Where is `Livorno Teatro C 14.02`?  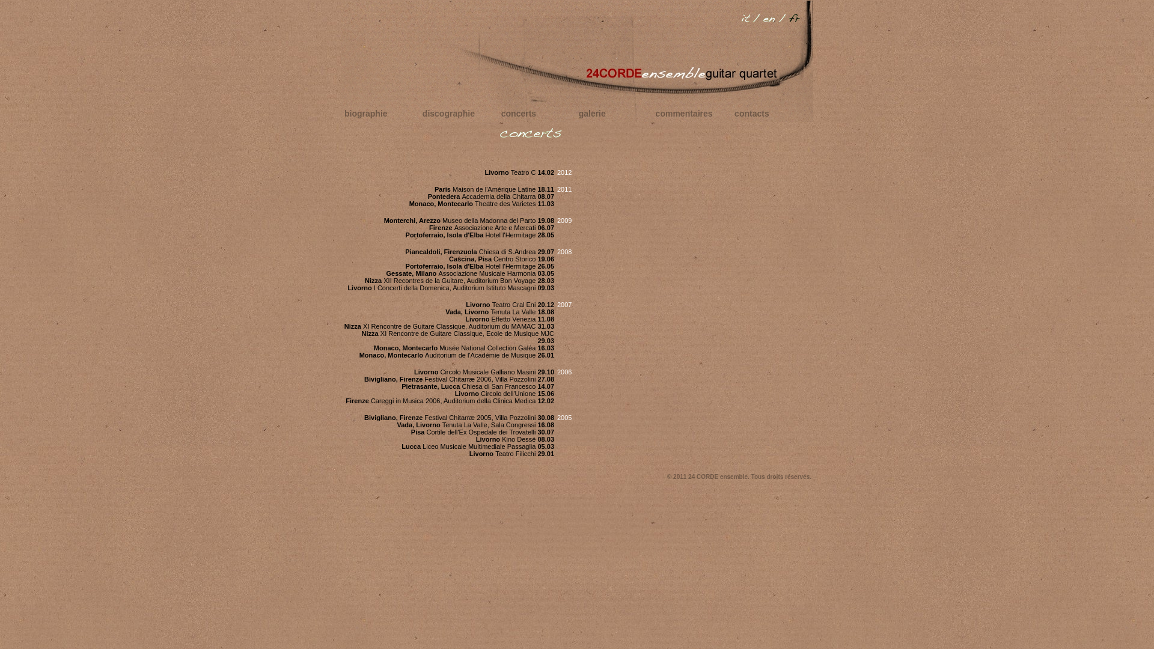 Livorno Teatro C 14.02 is located at coordinates (519, 172).